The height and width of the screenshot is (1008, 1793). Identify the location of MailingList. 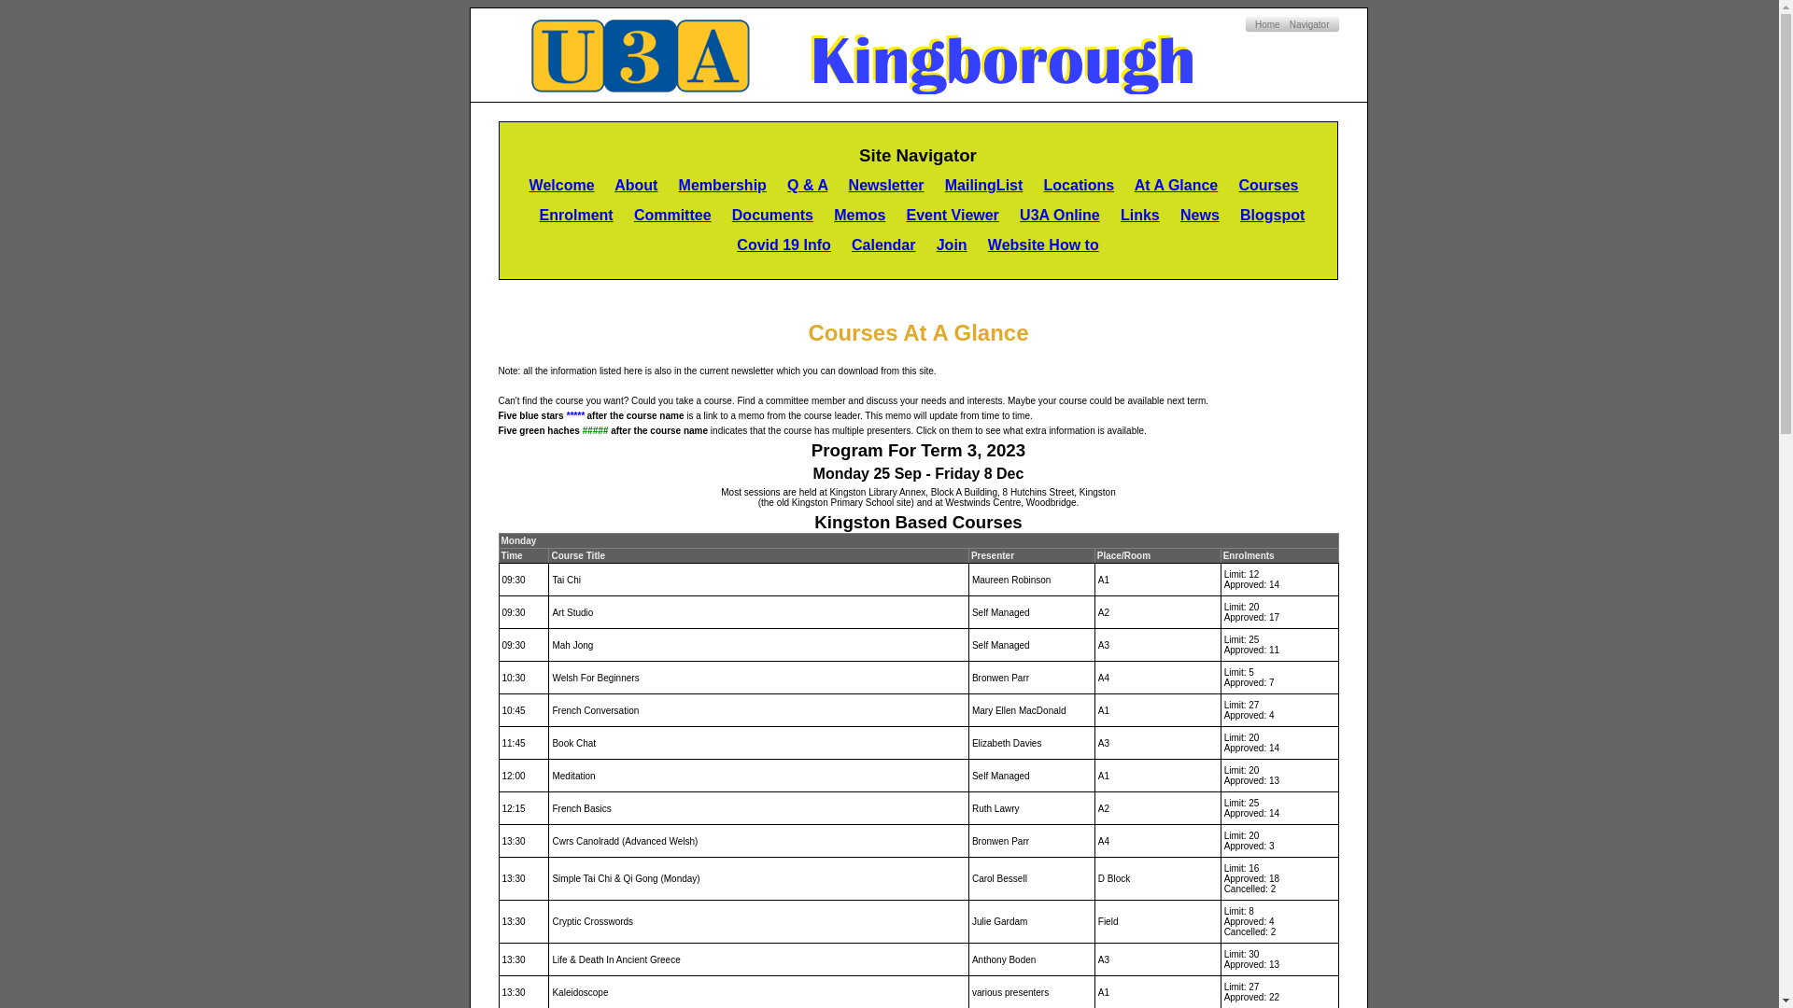
(984, 185).